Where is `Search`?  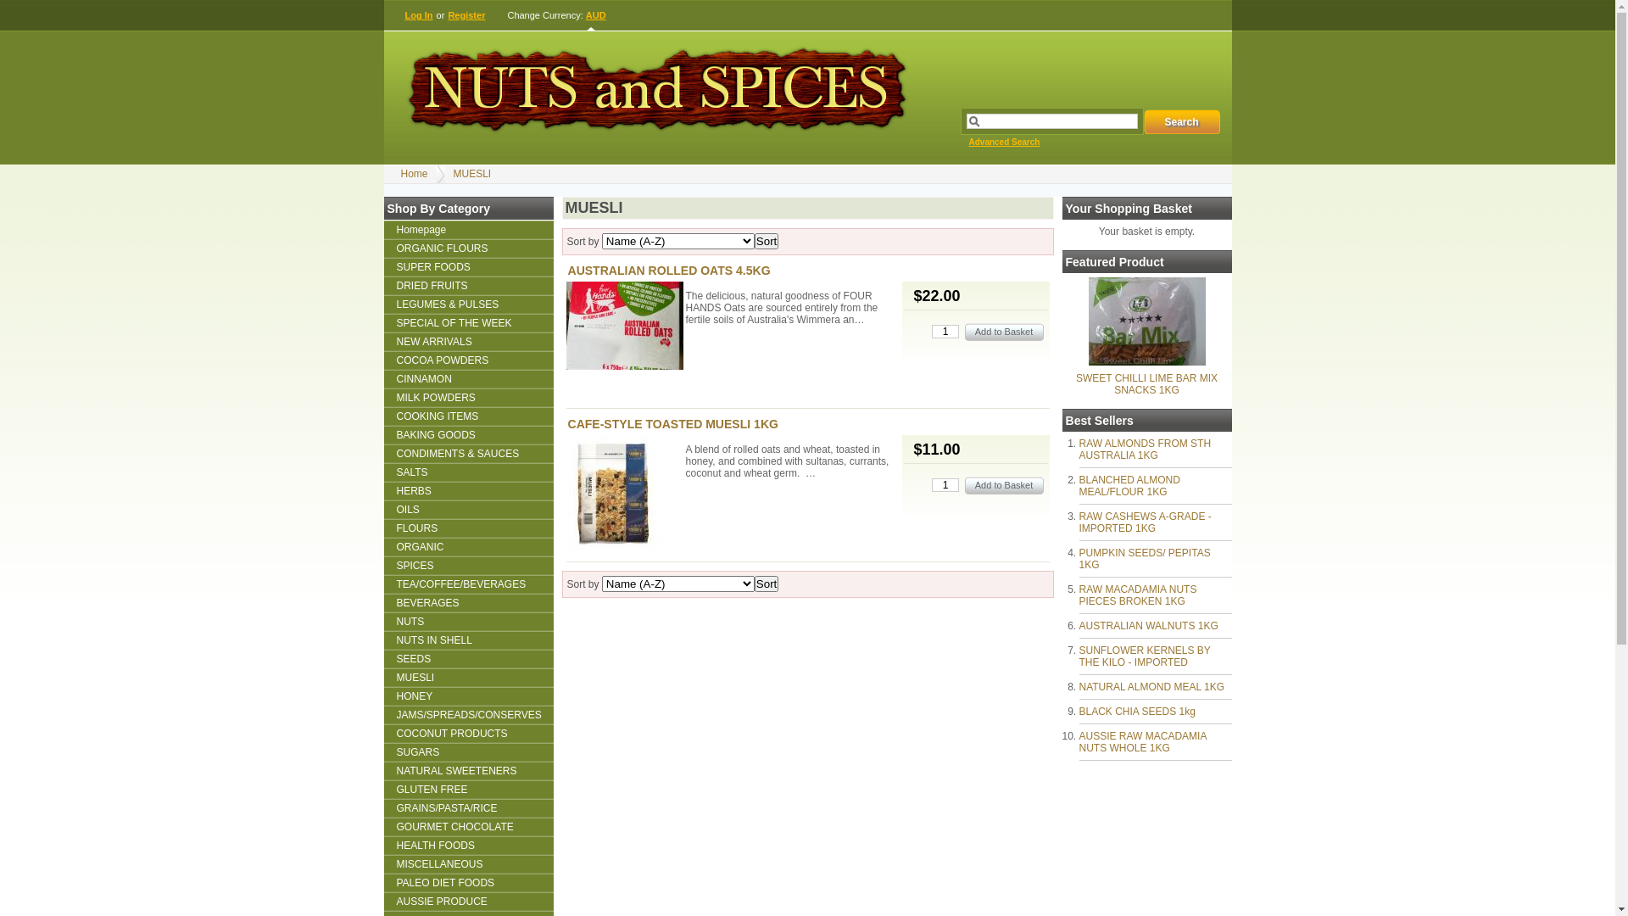 Search is located at coordinates (1181, 122).